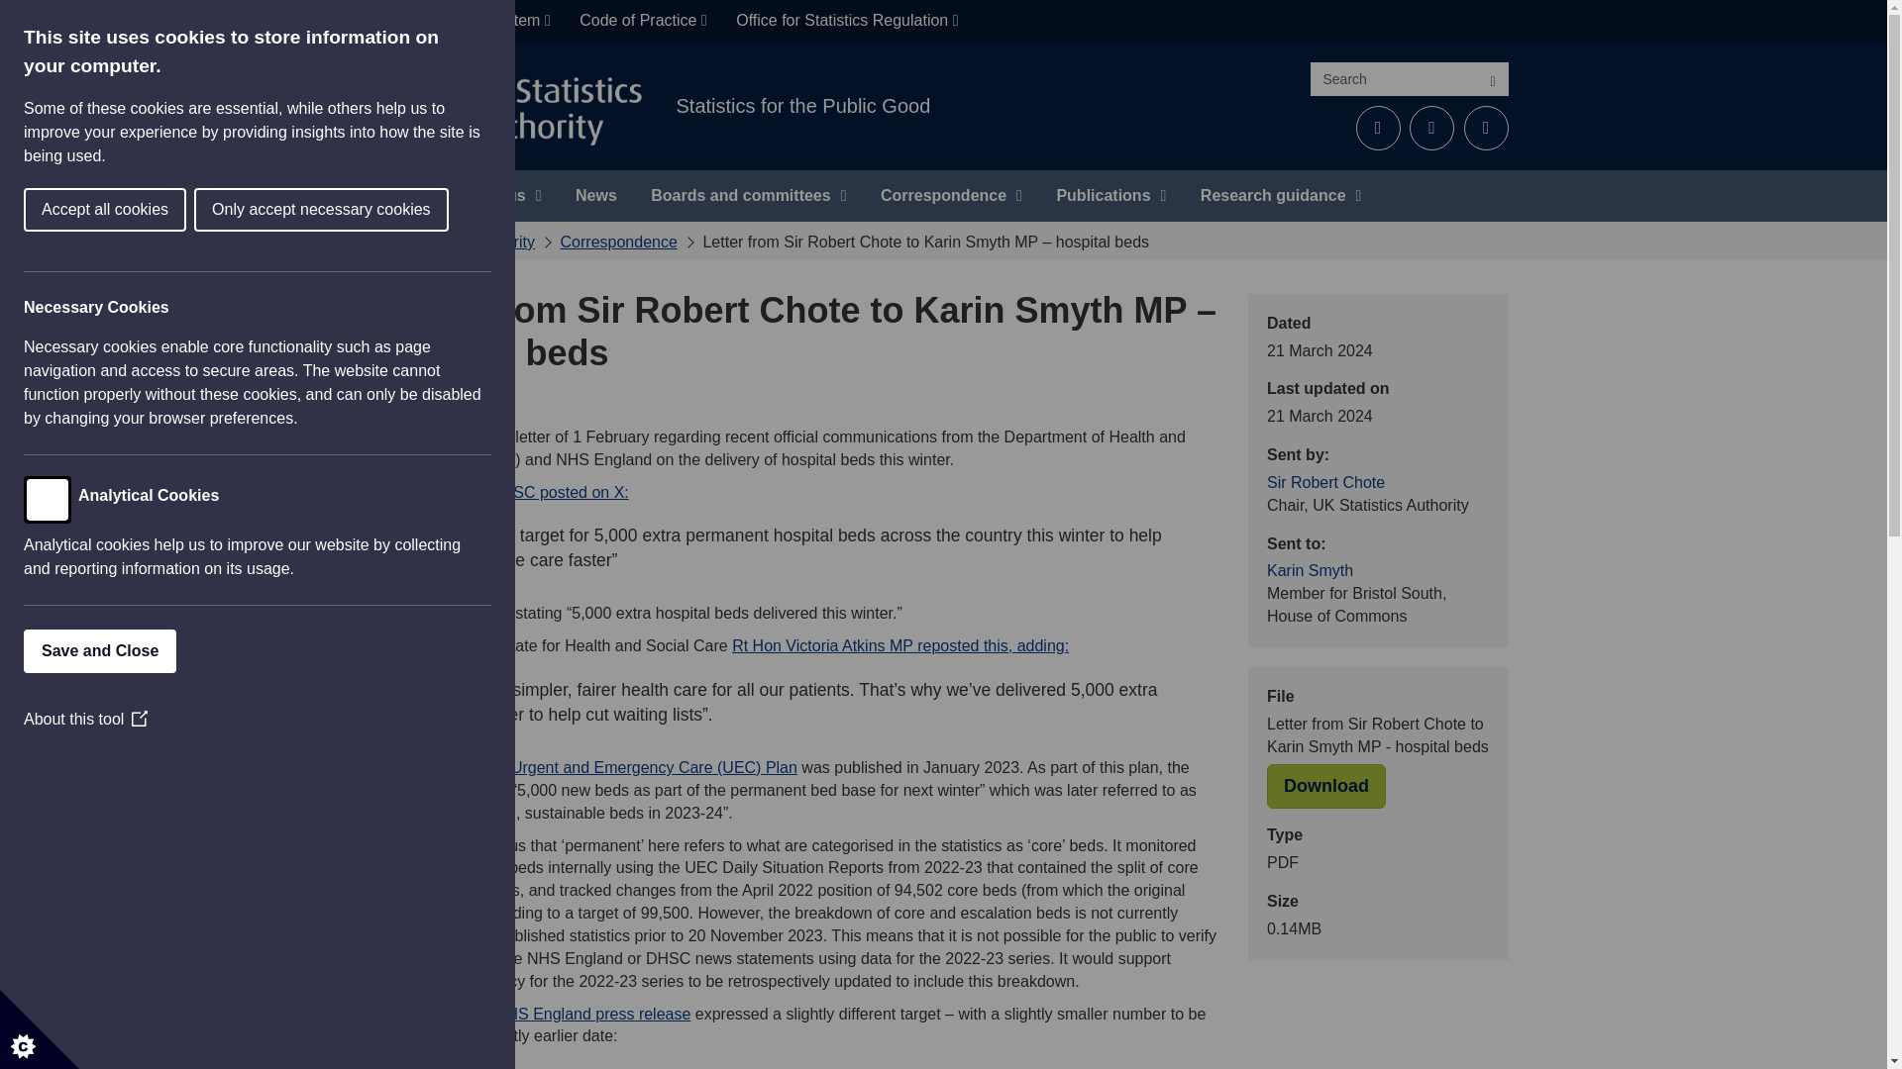  What do you see at coordinates (951, 195) in the screenshot?
I see `Correspondence` at bounding box center [951, 195].